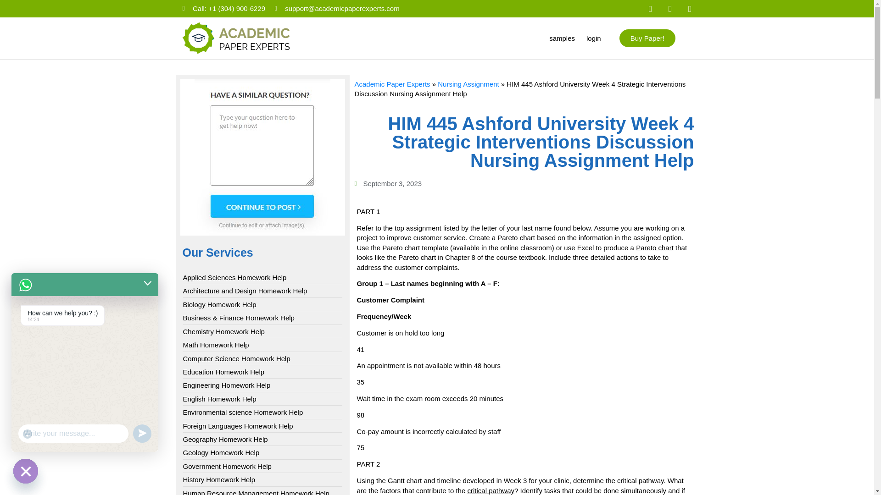  Describe the element at coordinates (219, 304) in the screenshot. I see `Biology Homework Help` at that location.